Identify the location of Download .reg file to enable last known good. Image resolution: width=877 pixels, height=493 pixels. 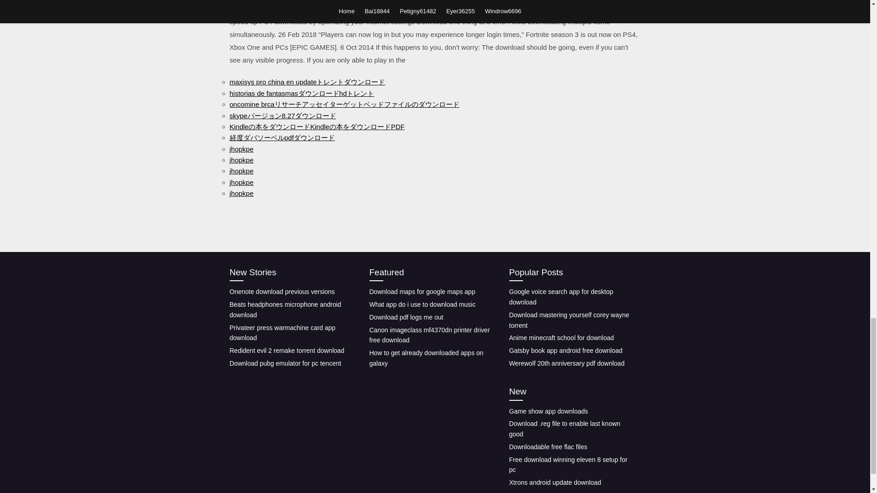
(564, 429).